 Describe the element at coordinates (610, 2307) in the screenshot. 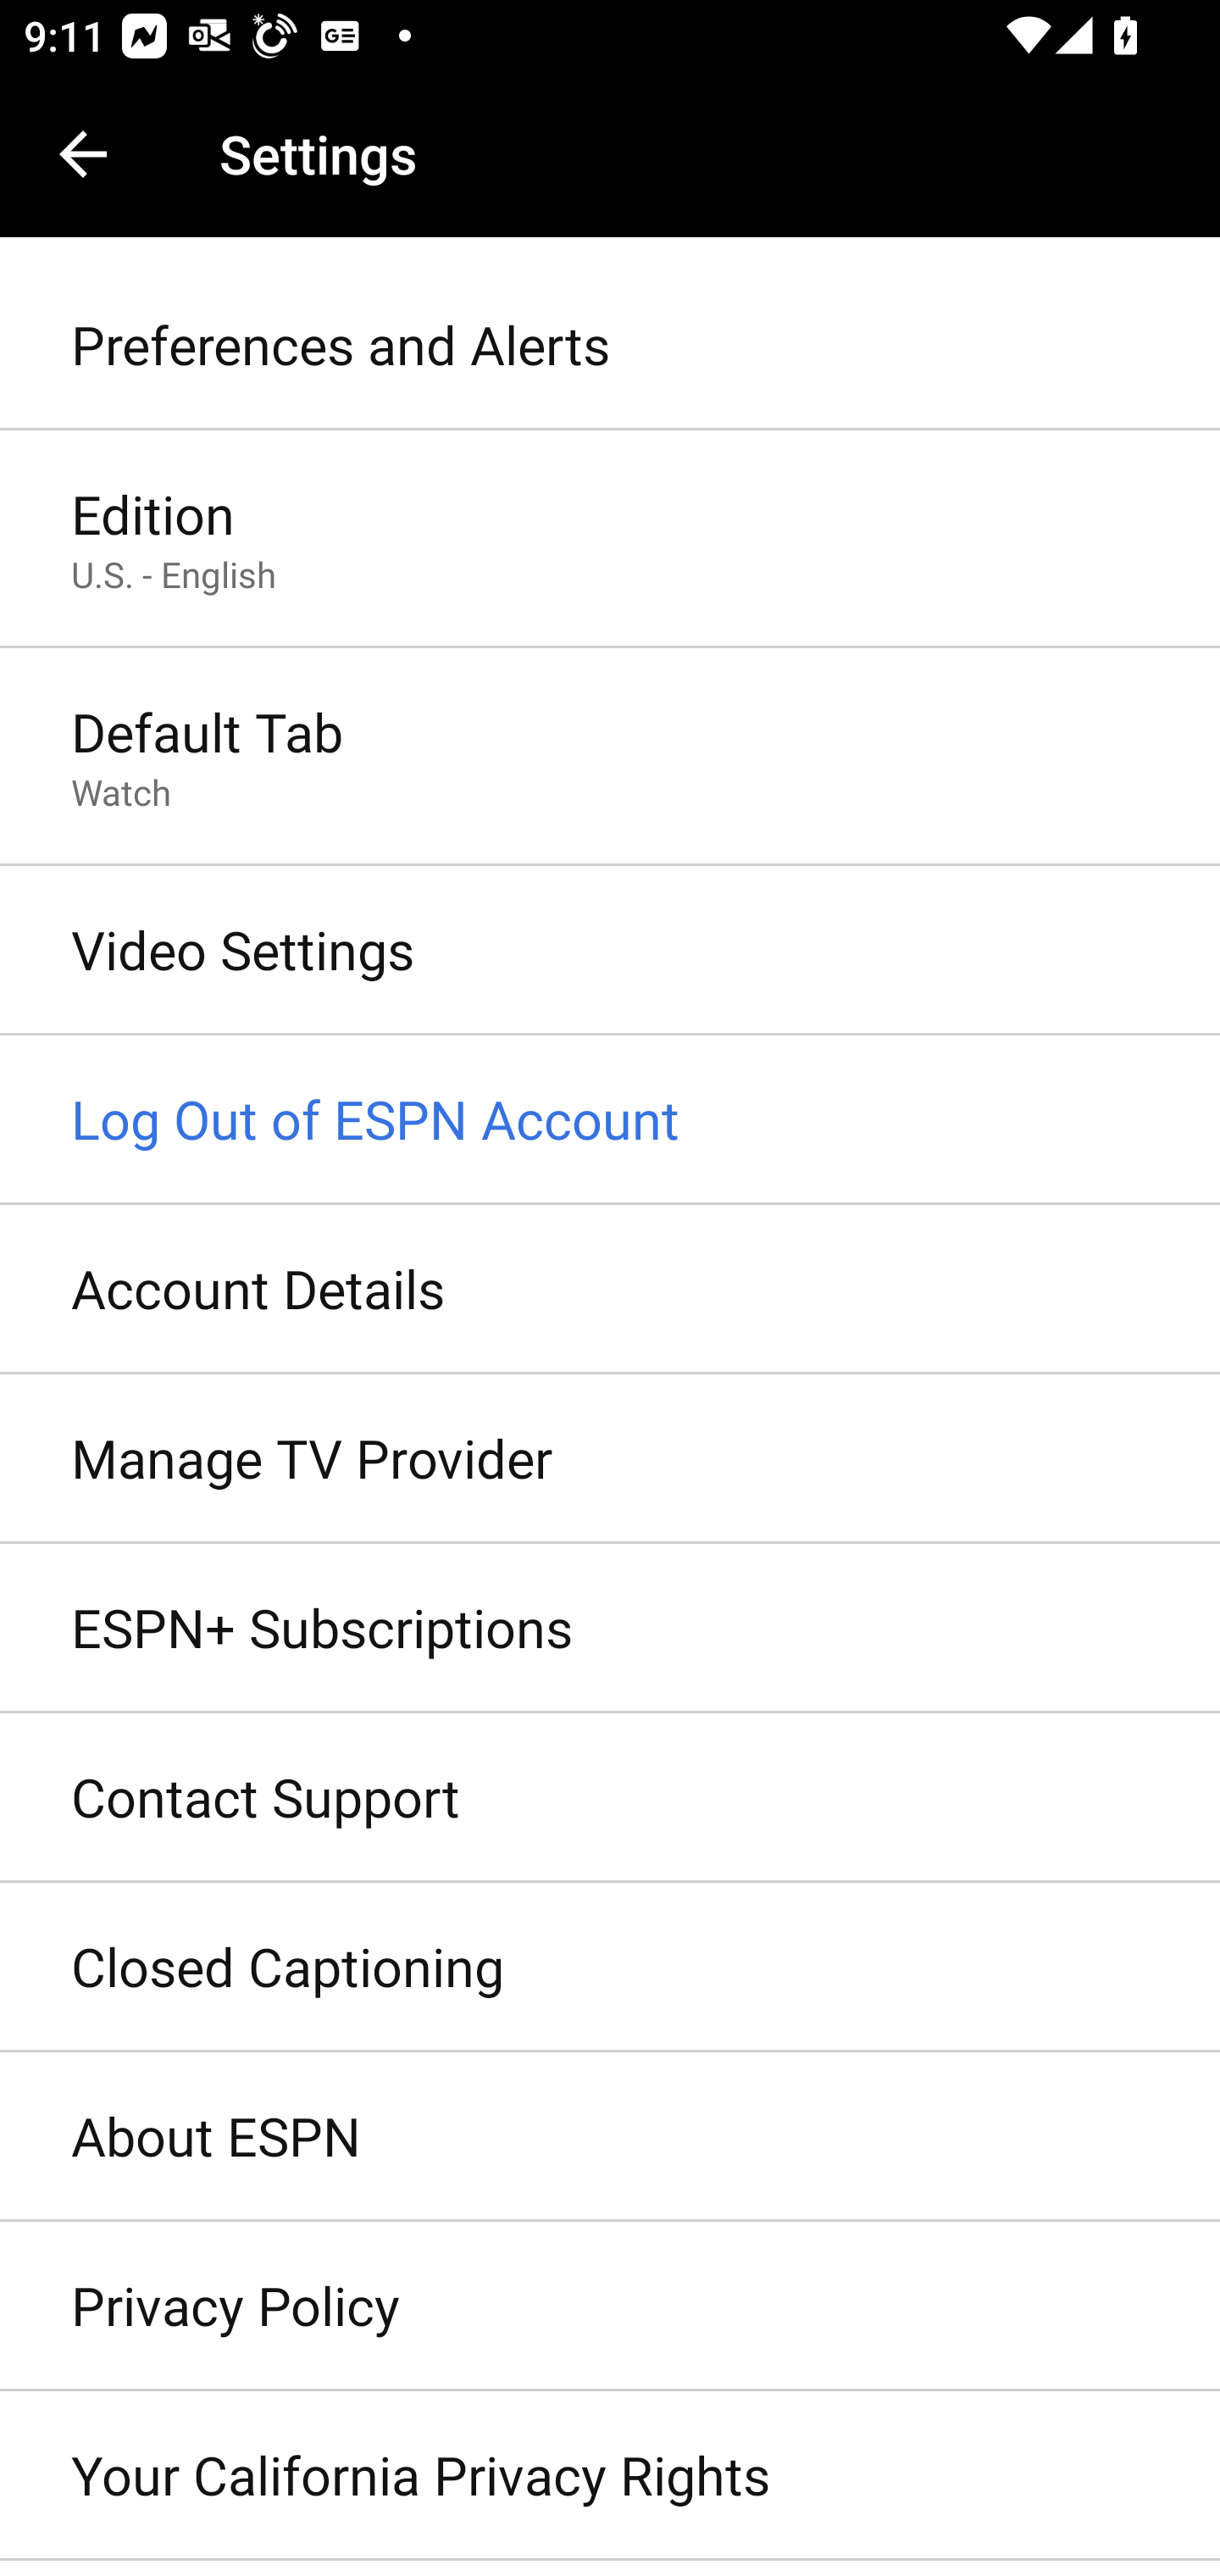

I see `Privacy Policy` at that location.